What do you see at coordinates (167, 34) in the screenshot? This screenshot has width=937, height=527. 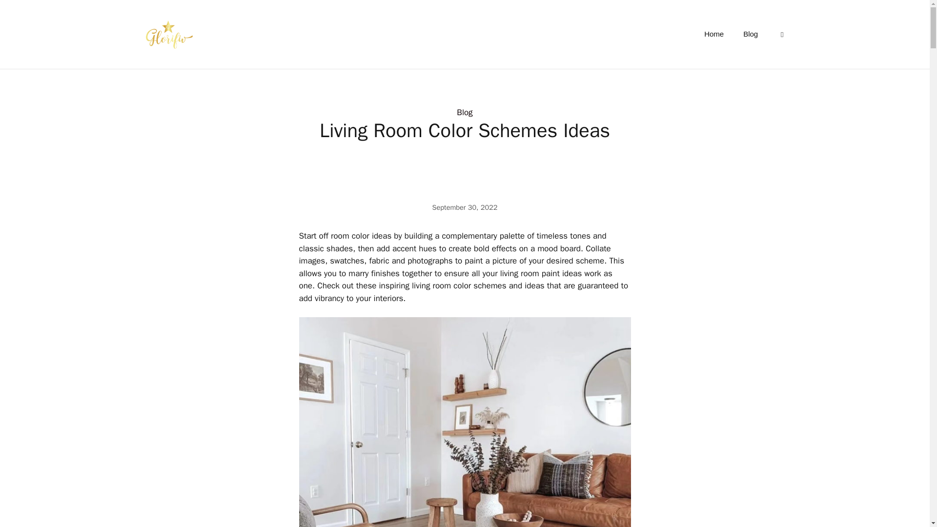 I see `Glorifiv` at bounding box center [167, 34].